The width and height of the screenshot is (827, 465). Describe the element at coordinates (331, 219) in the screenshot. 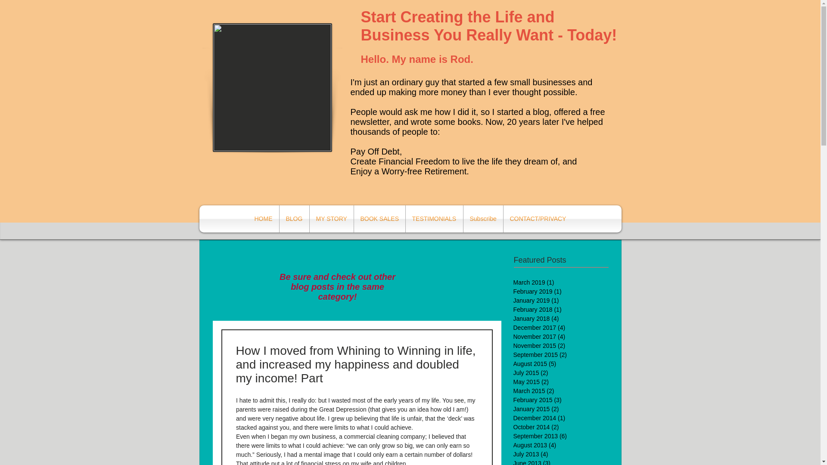

I see `MY STORY` at that location.